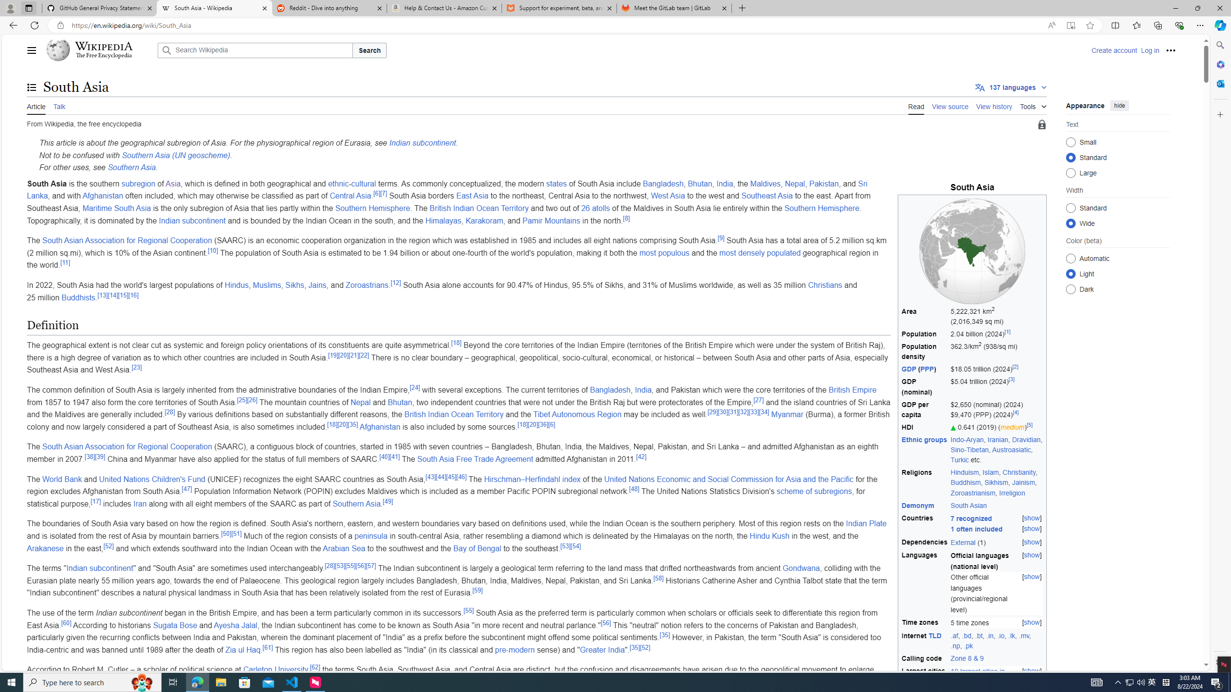 This screenshot has width=1231, height=692. What do you see at coordinates (1016, 412) in the screenshot?
I see `[4]` at bounding box center [1016, 412].